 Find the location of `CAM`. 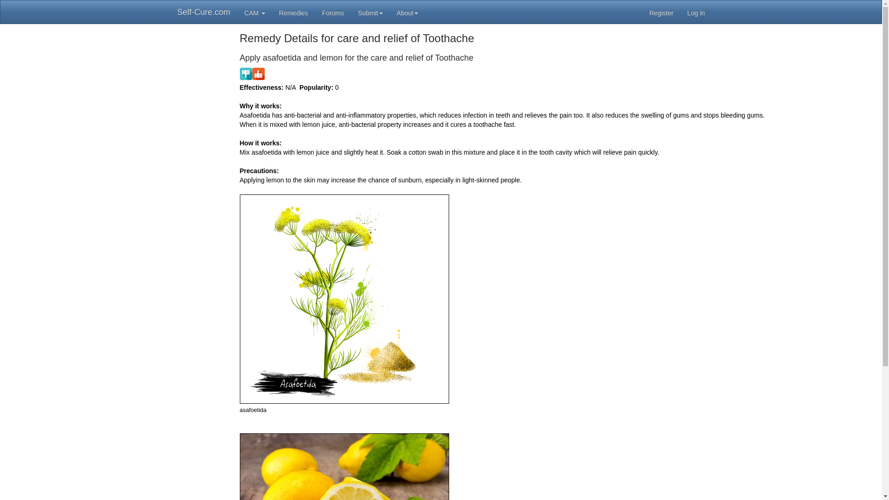

CAM is located at coordinates (255, 12).